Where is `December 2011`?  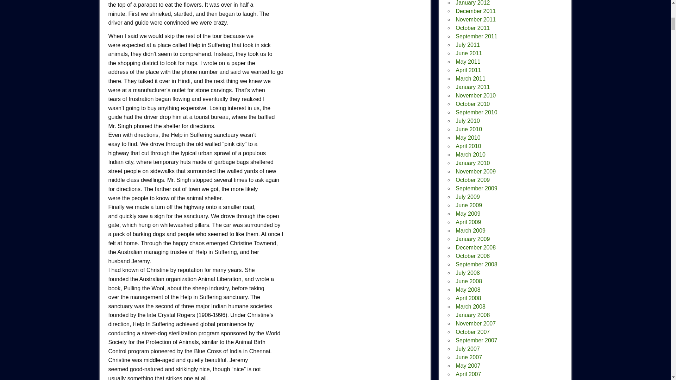 December 2011 is located at coordinates (475, 11).